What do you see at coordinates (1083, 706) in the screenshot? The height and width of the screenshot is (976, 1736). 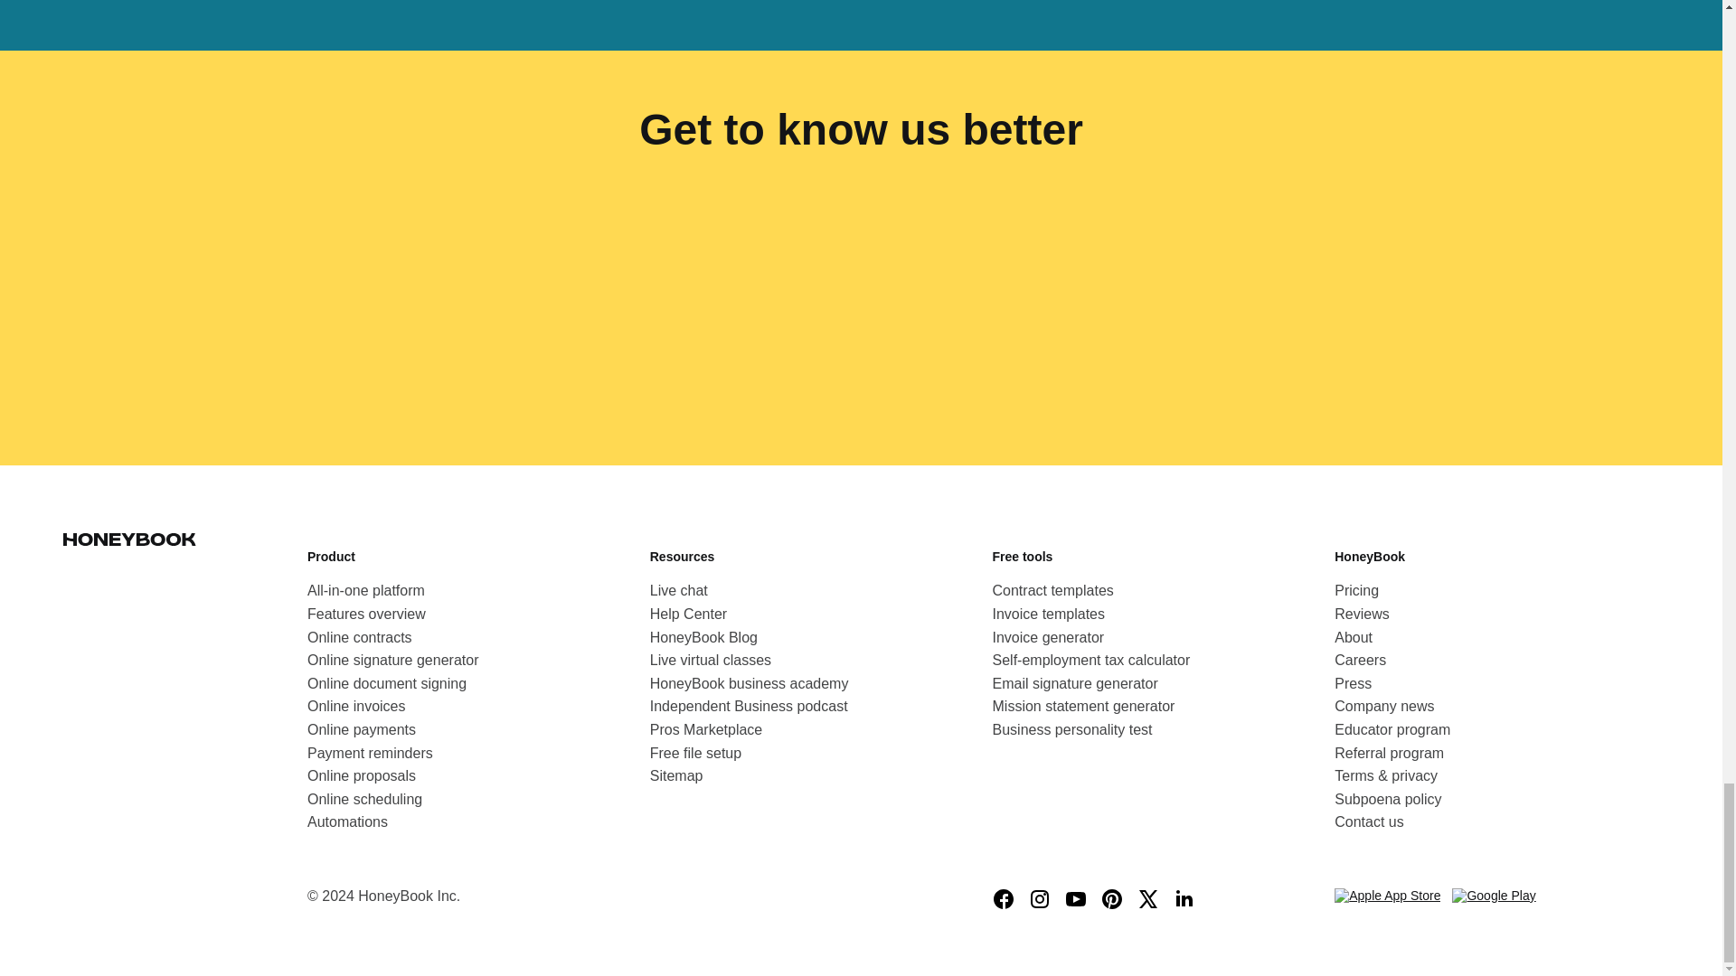 I see `Mission statement generator` at bounding box center [1083, 706].